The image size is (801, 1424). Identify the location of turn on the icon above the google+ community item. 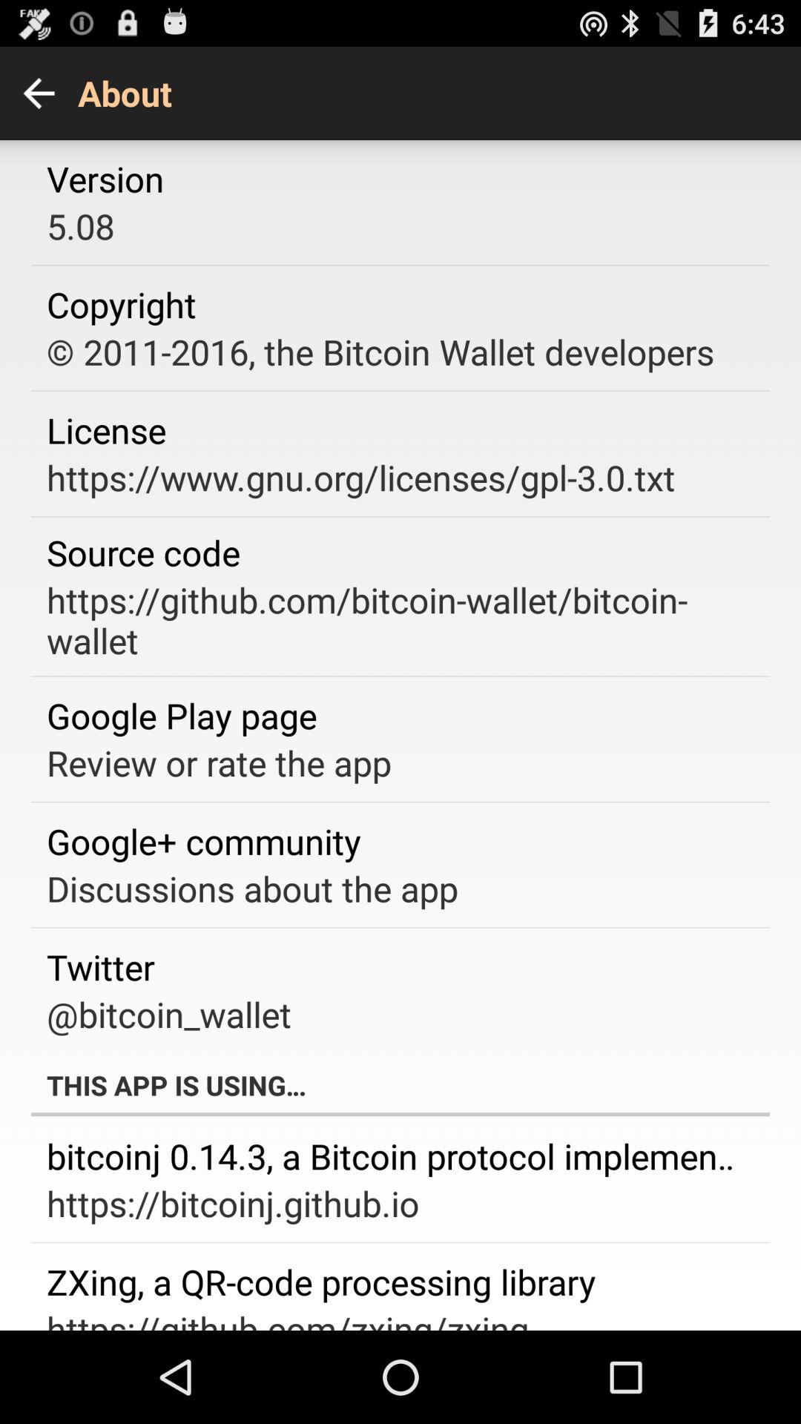
(220, 762).